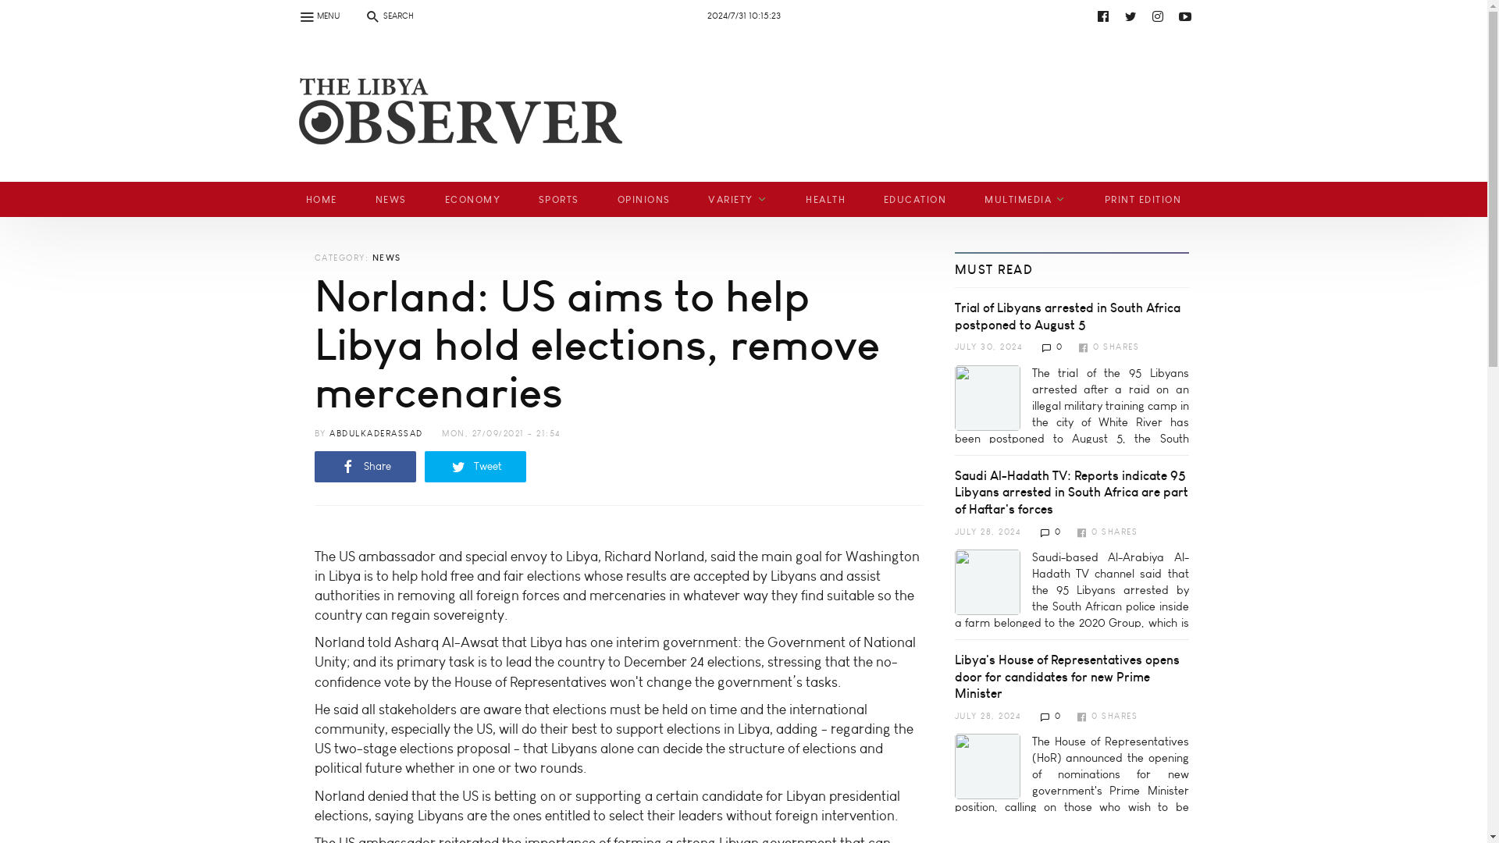 The height and width of the screenshot is (843, 1499). What do you see at coordinates (758, 16) in the screenshot?
I see `youtube` at bounding box center [758, 16].